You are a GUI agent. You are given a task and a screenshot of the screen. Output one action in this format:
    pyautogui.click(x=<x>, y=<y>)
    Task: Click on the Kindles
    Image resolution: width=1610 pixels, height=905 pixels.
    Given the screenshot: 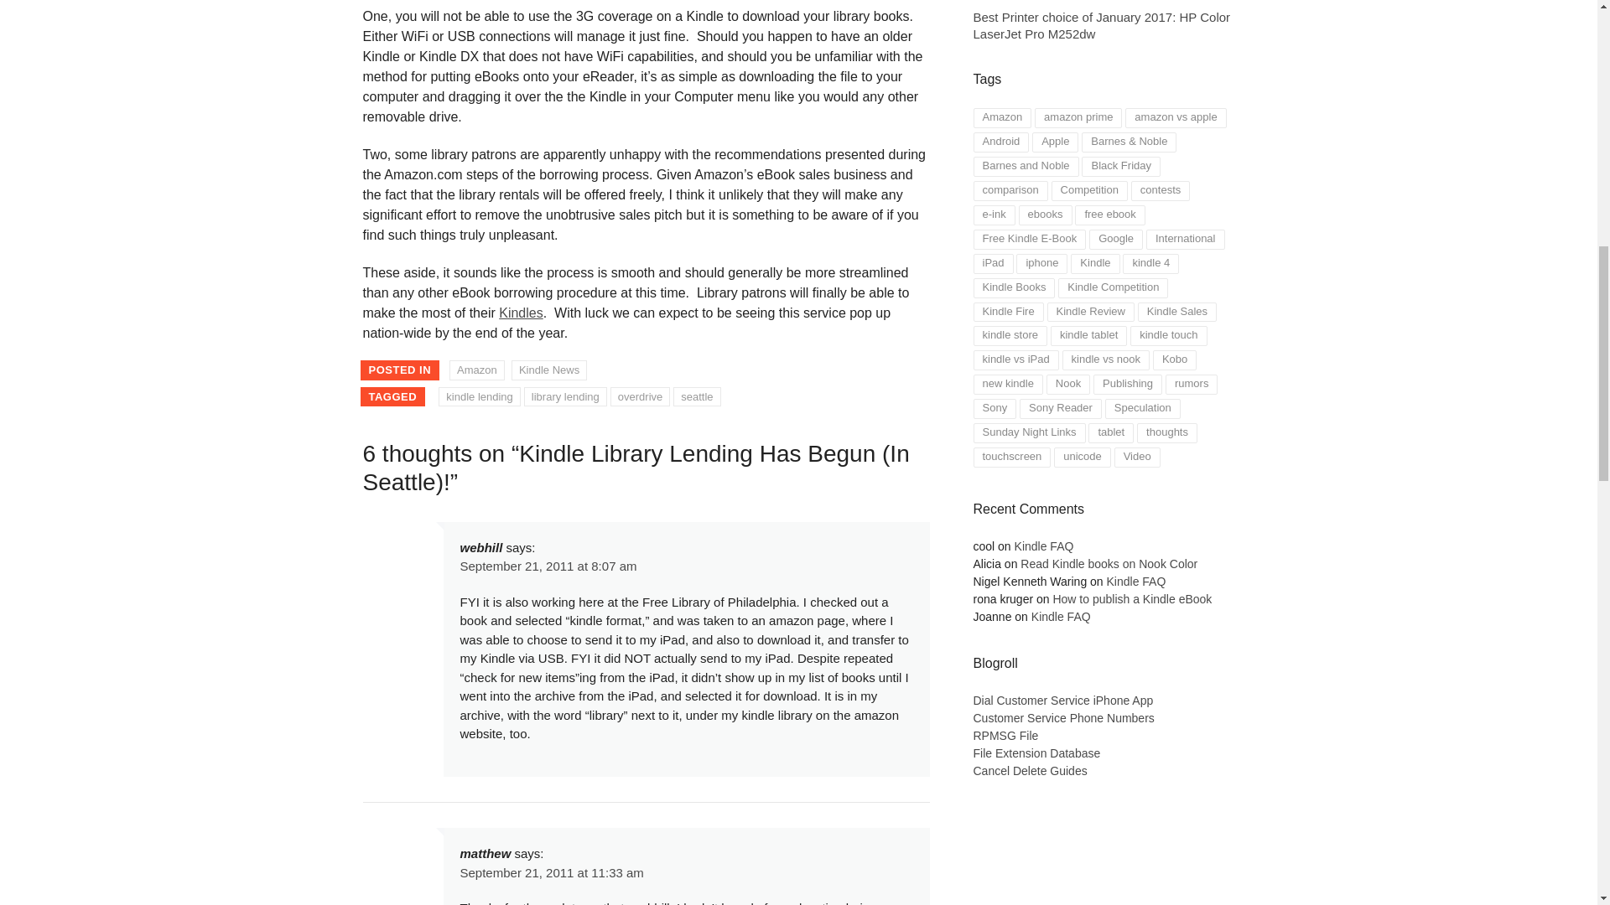 What is the action you would take?
    pyautogui.click(x=521, y=313)
    